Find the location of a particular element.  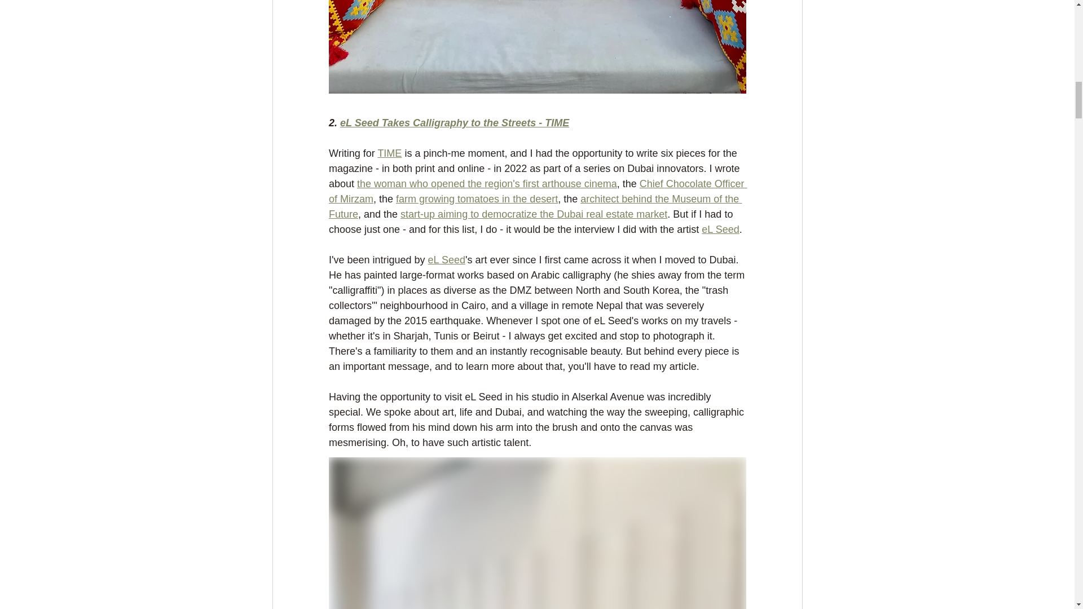

TIME is located at coordinates (389, 153).